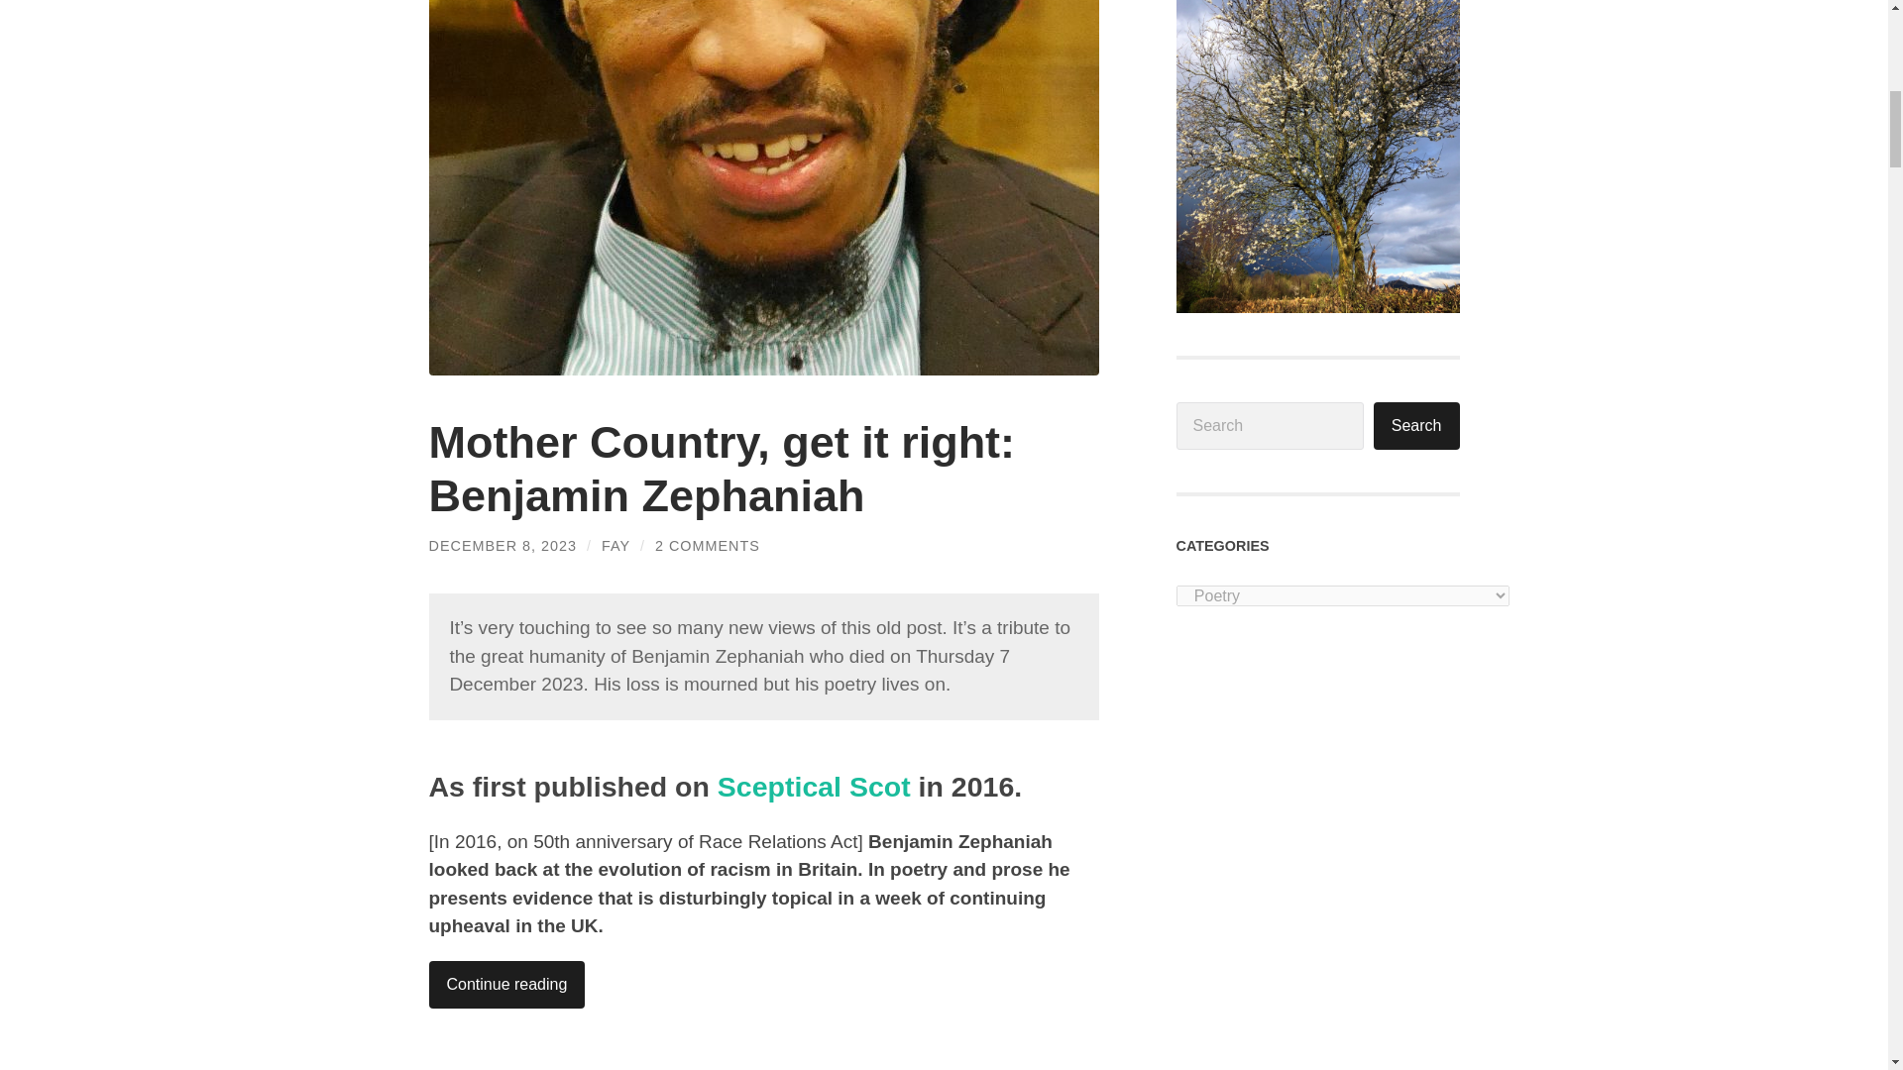 The image size is (1903, 1070). I want to click on DECEMBER 8, 2023, so click(502, 546).